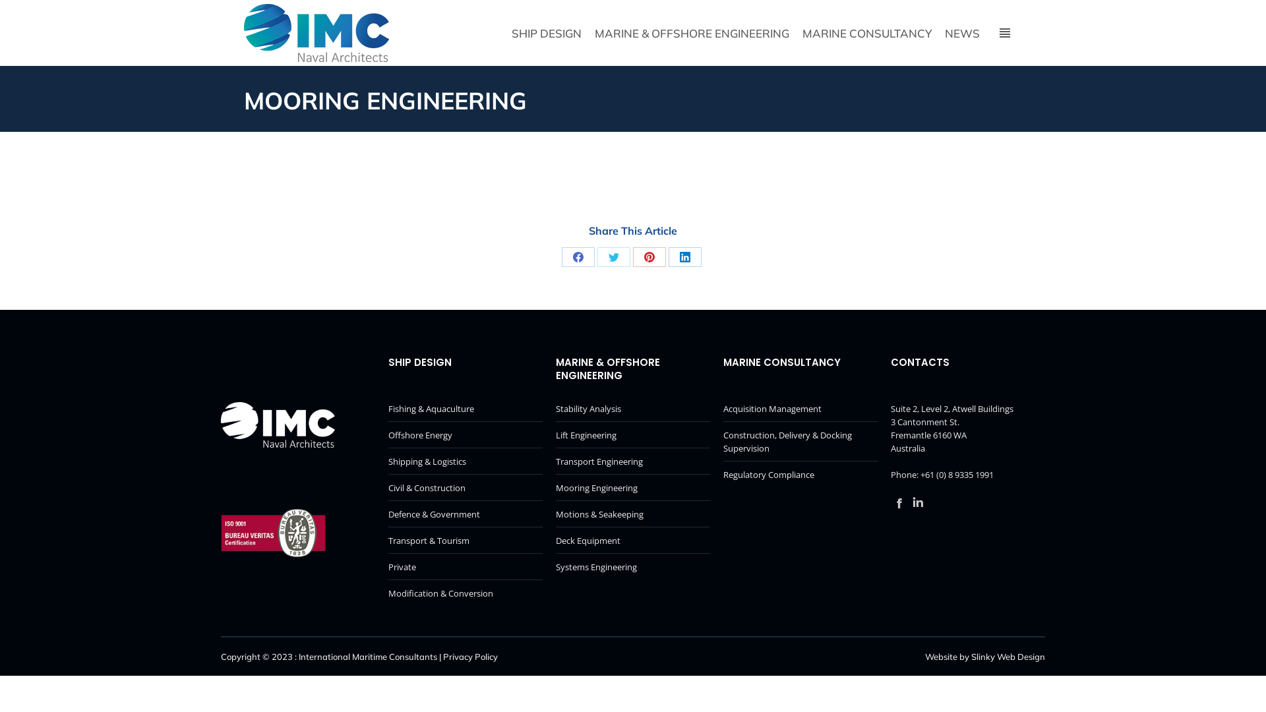 This screenshot has width=1266, height=712. What do you see at coordinates (800, 442) in the screenshot?
I see `Construction, Delivery & Docking Supervision` at bounding box center [800, 442].